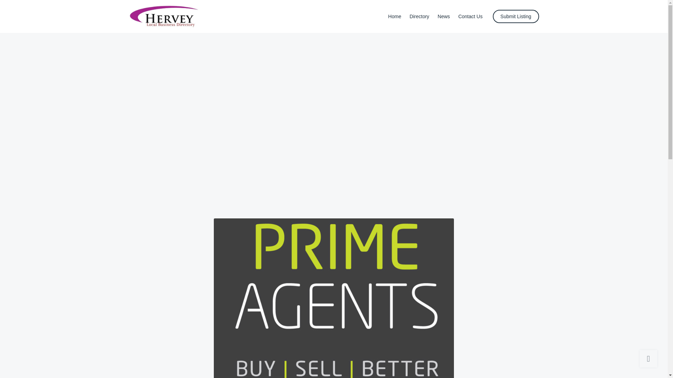 Image resolution: width=673 pixels, height=378 pixels. What do you see at coordinates (516, 16) in the screenshot?
I see `Submit Listing` at bounding box center [516, 16].